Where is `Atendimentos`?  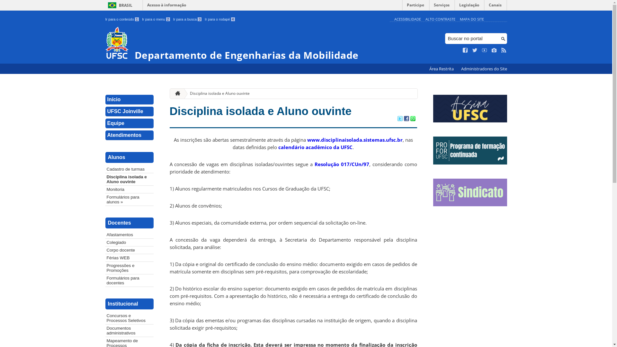 Atendimentos is located at coordinates (130, 136).